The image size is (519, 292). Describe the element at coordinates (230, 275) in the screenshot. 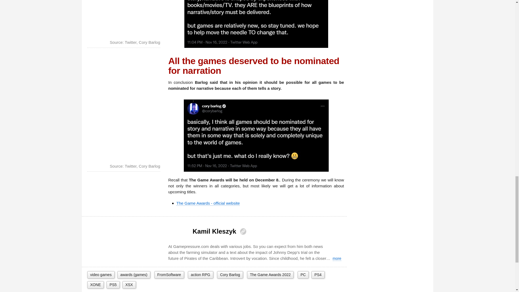

I see `Cory Barlog` at that location.